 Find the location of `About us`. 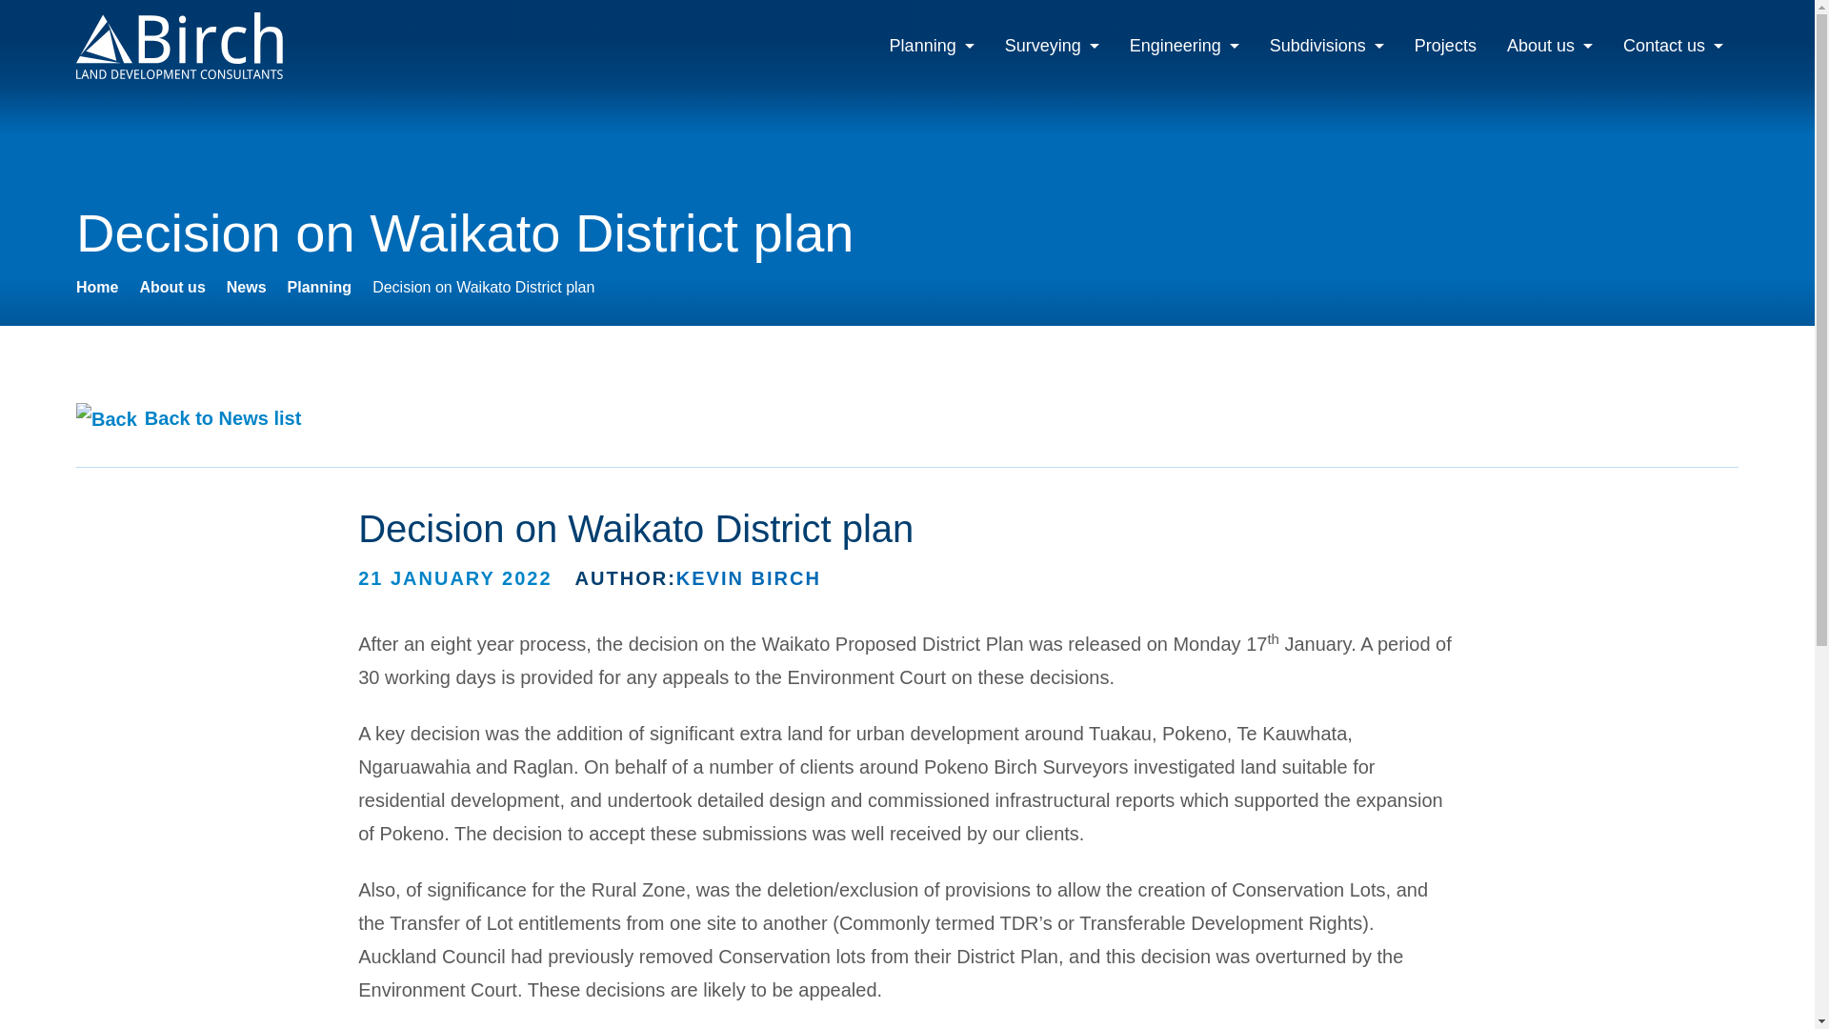

About us is located at coordinates (171, 286).